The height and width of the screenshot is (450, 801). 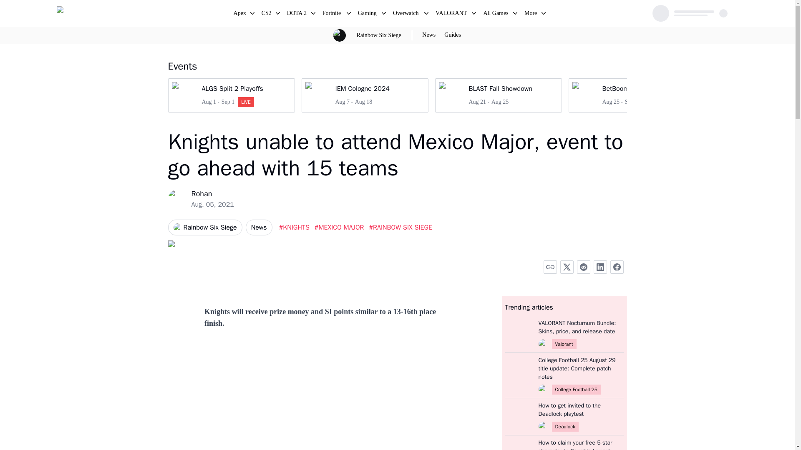 I want to click on Apex, so click(x=240, y=14).